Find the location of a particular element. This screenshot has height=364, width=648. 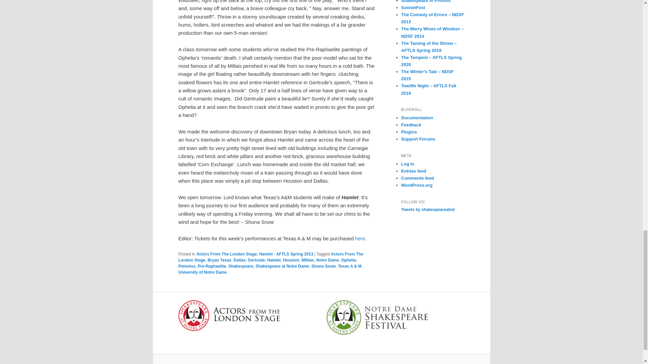

Notre Dame is located at coordinates (327, 260).